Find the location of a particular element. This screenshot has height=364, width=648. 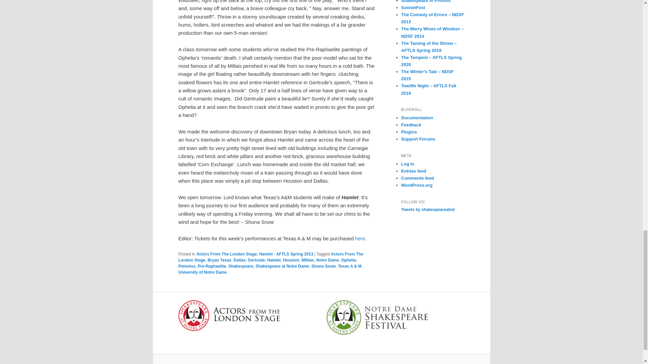

Notre Dame is located at coordinates (327, 260).